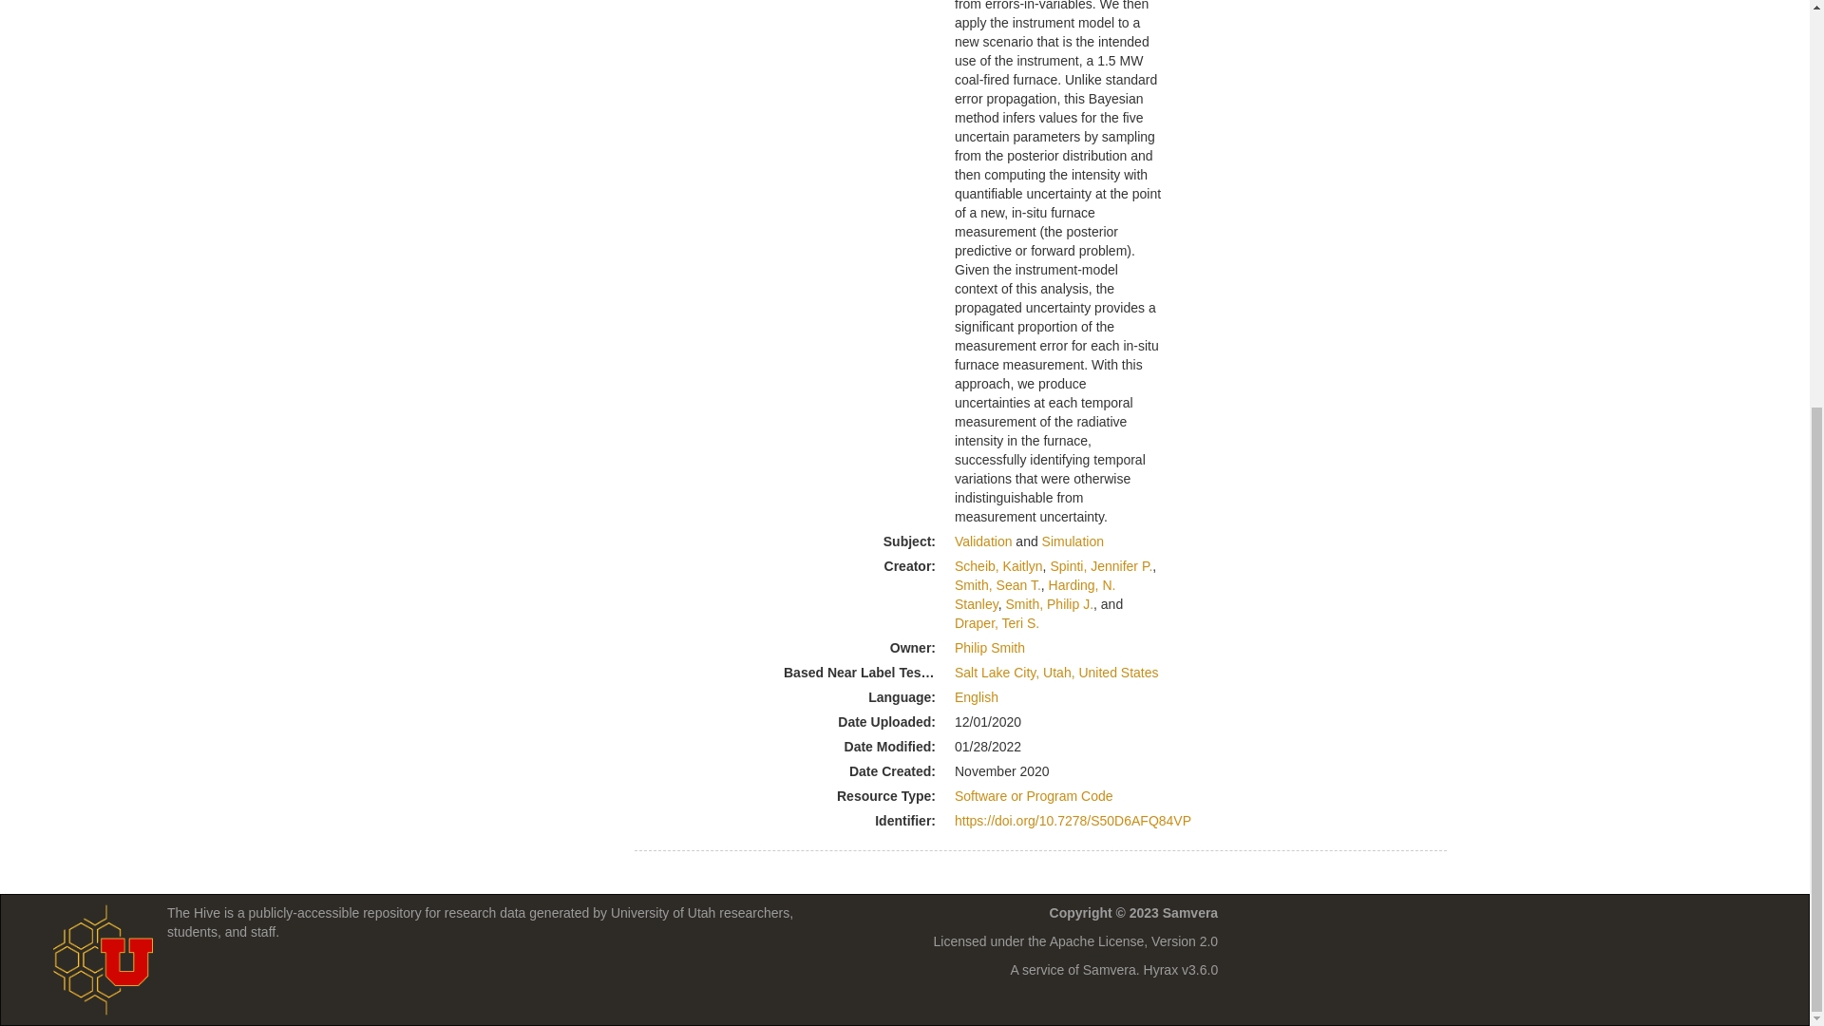  What do you see at coordinates (1049, 603) in the screenshot?
I see `Smith, Philip J.` at bounding box center [1049, 603].